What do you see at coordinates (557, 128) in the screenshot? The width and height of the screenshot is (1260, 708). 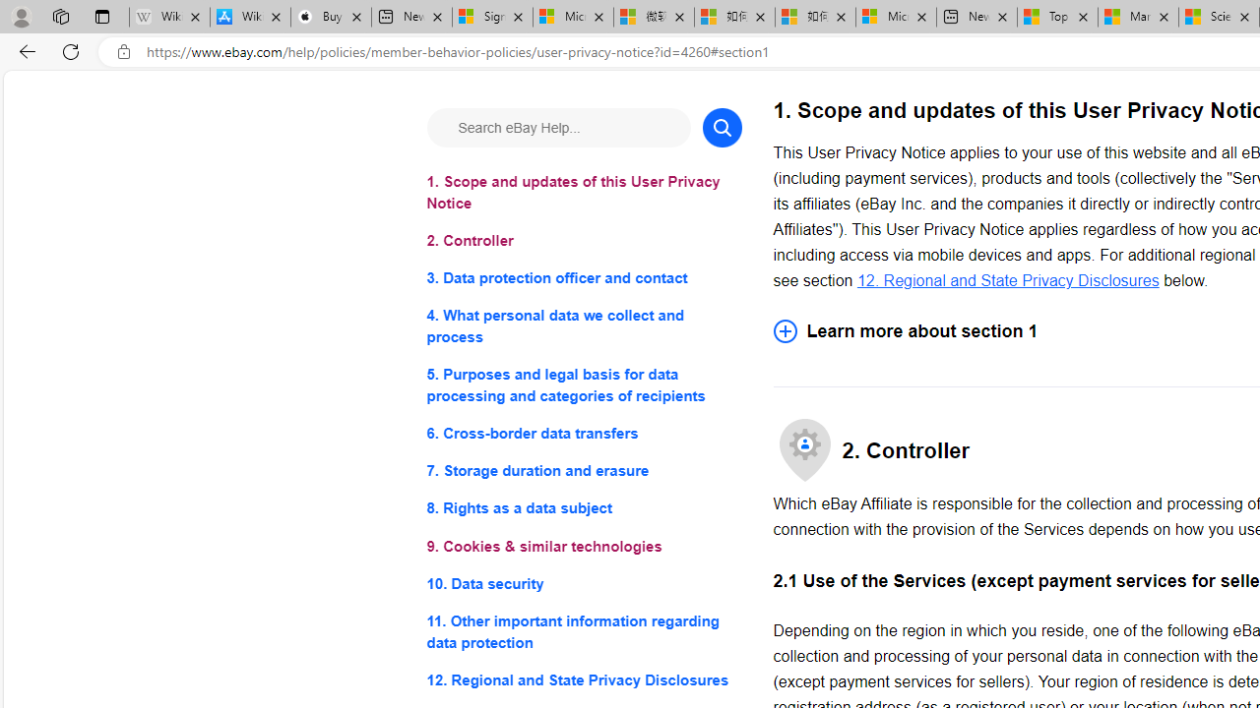 I see `Search eBay Help...` at bounding box center [557, 128].